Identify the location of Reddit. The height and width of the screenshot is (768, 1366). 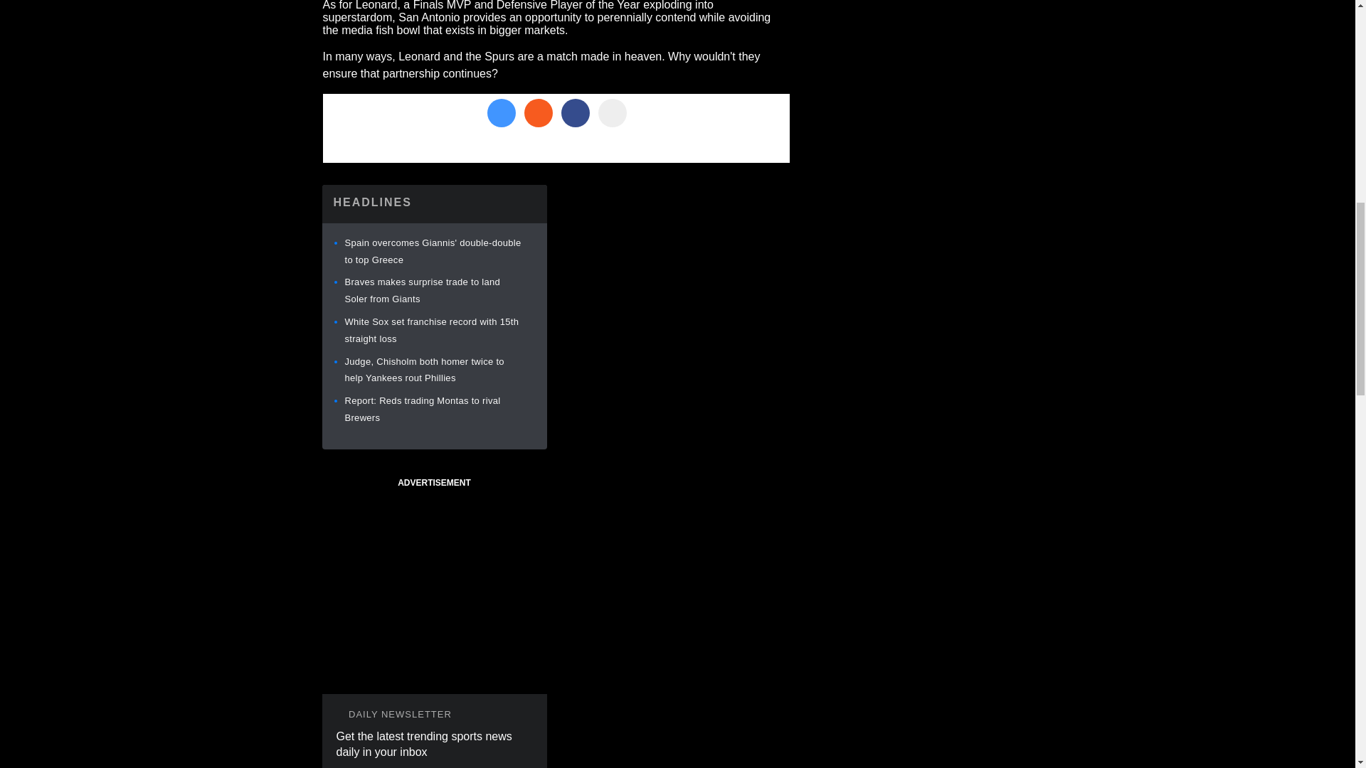
(537, 113).